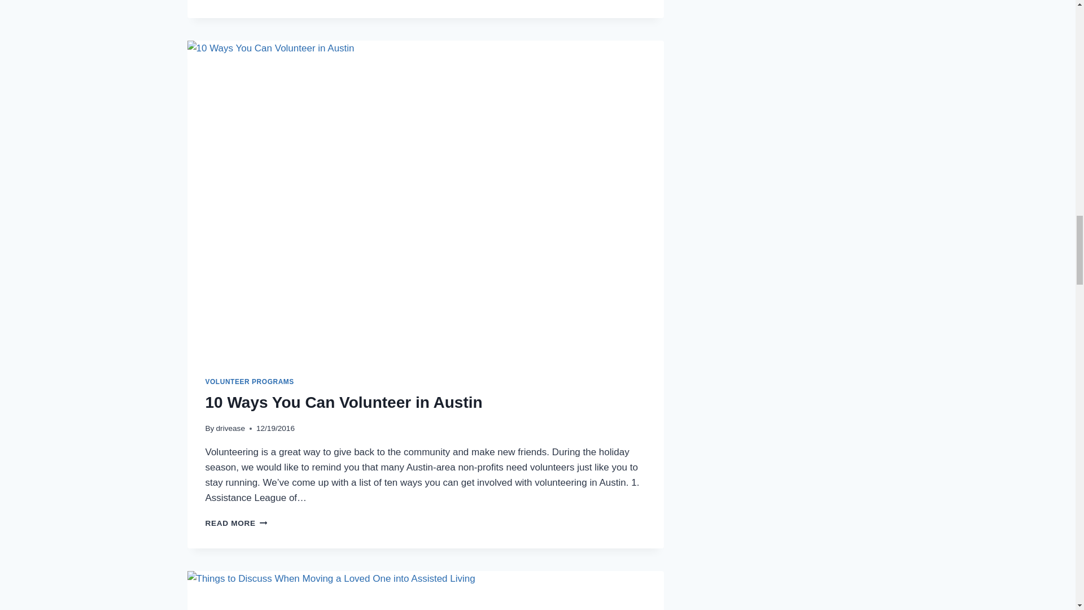 This screenshot has width=1084, height=610. What do you see at coordinates (344, 402) in the screenshot?
I see `10 Ways You Can Volunteer in Austin` at bounding box center [344, 402].